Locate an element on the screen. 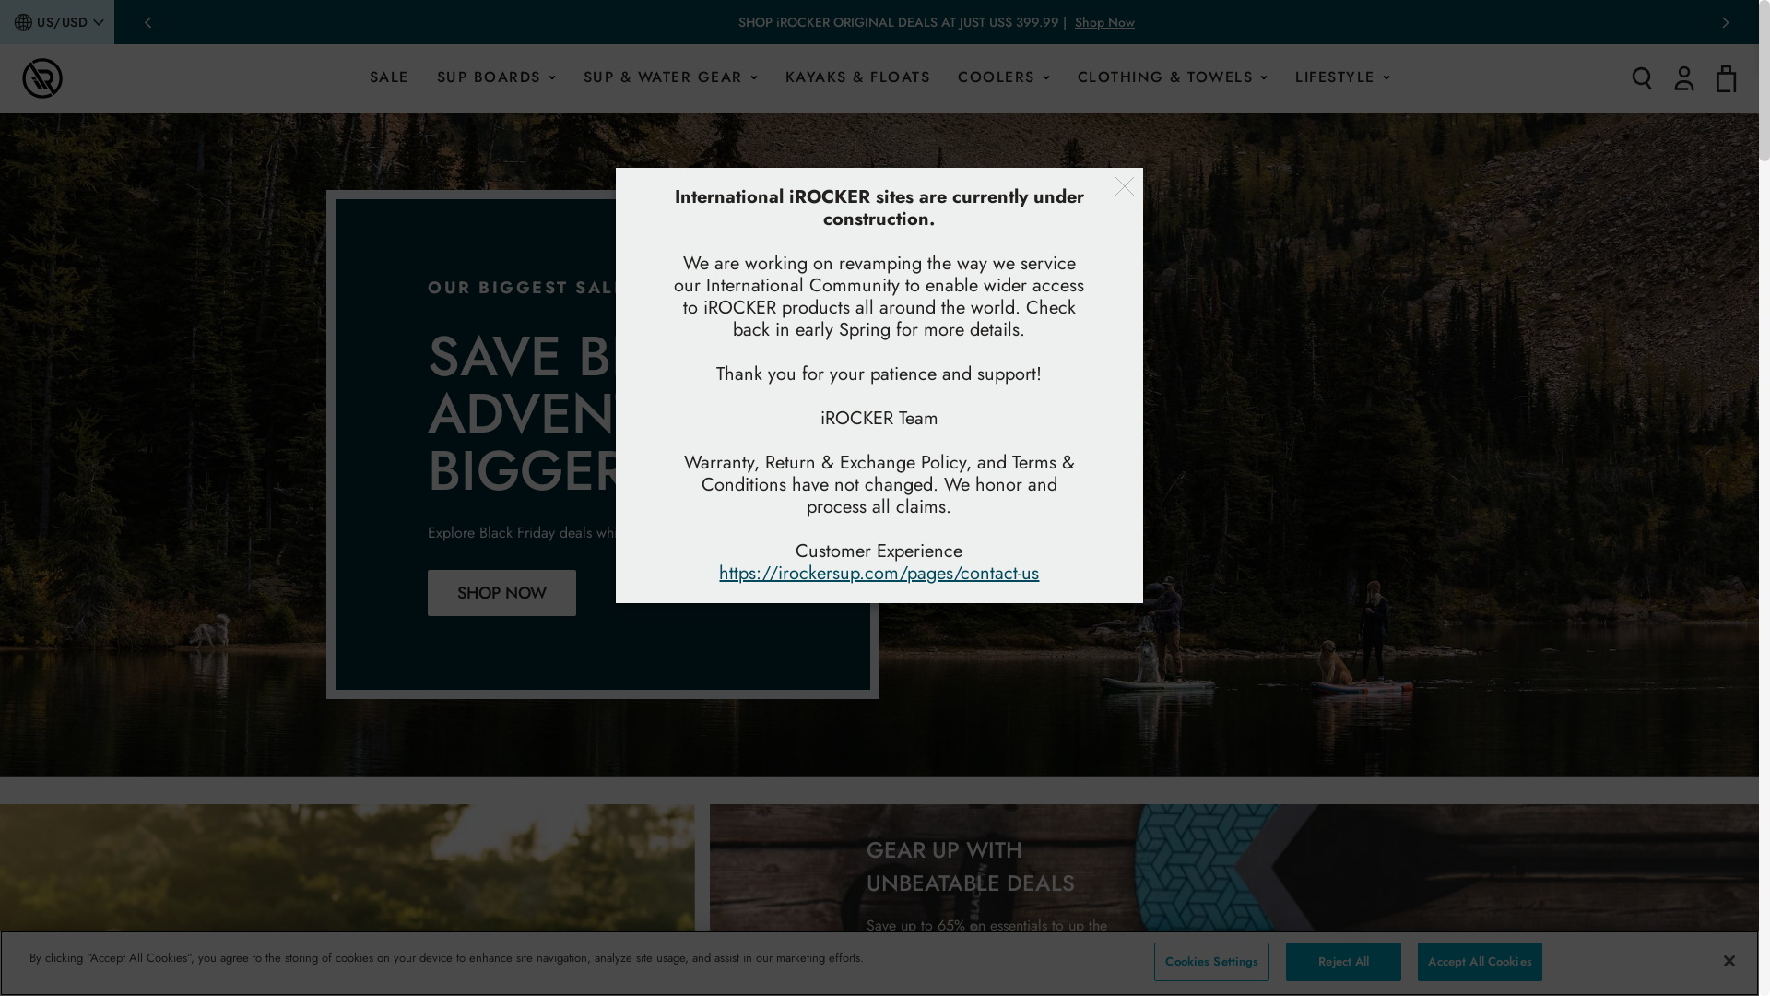  COOLERS is located at coordinates (1004, 78).